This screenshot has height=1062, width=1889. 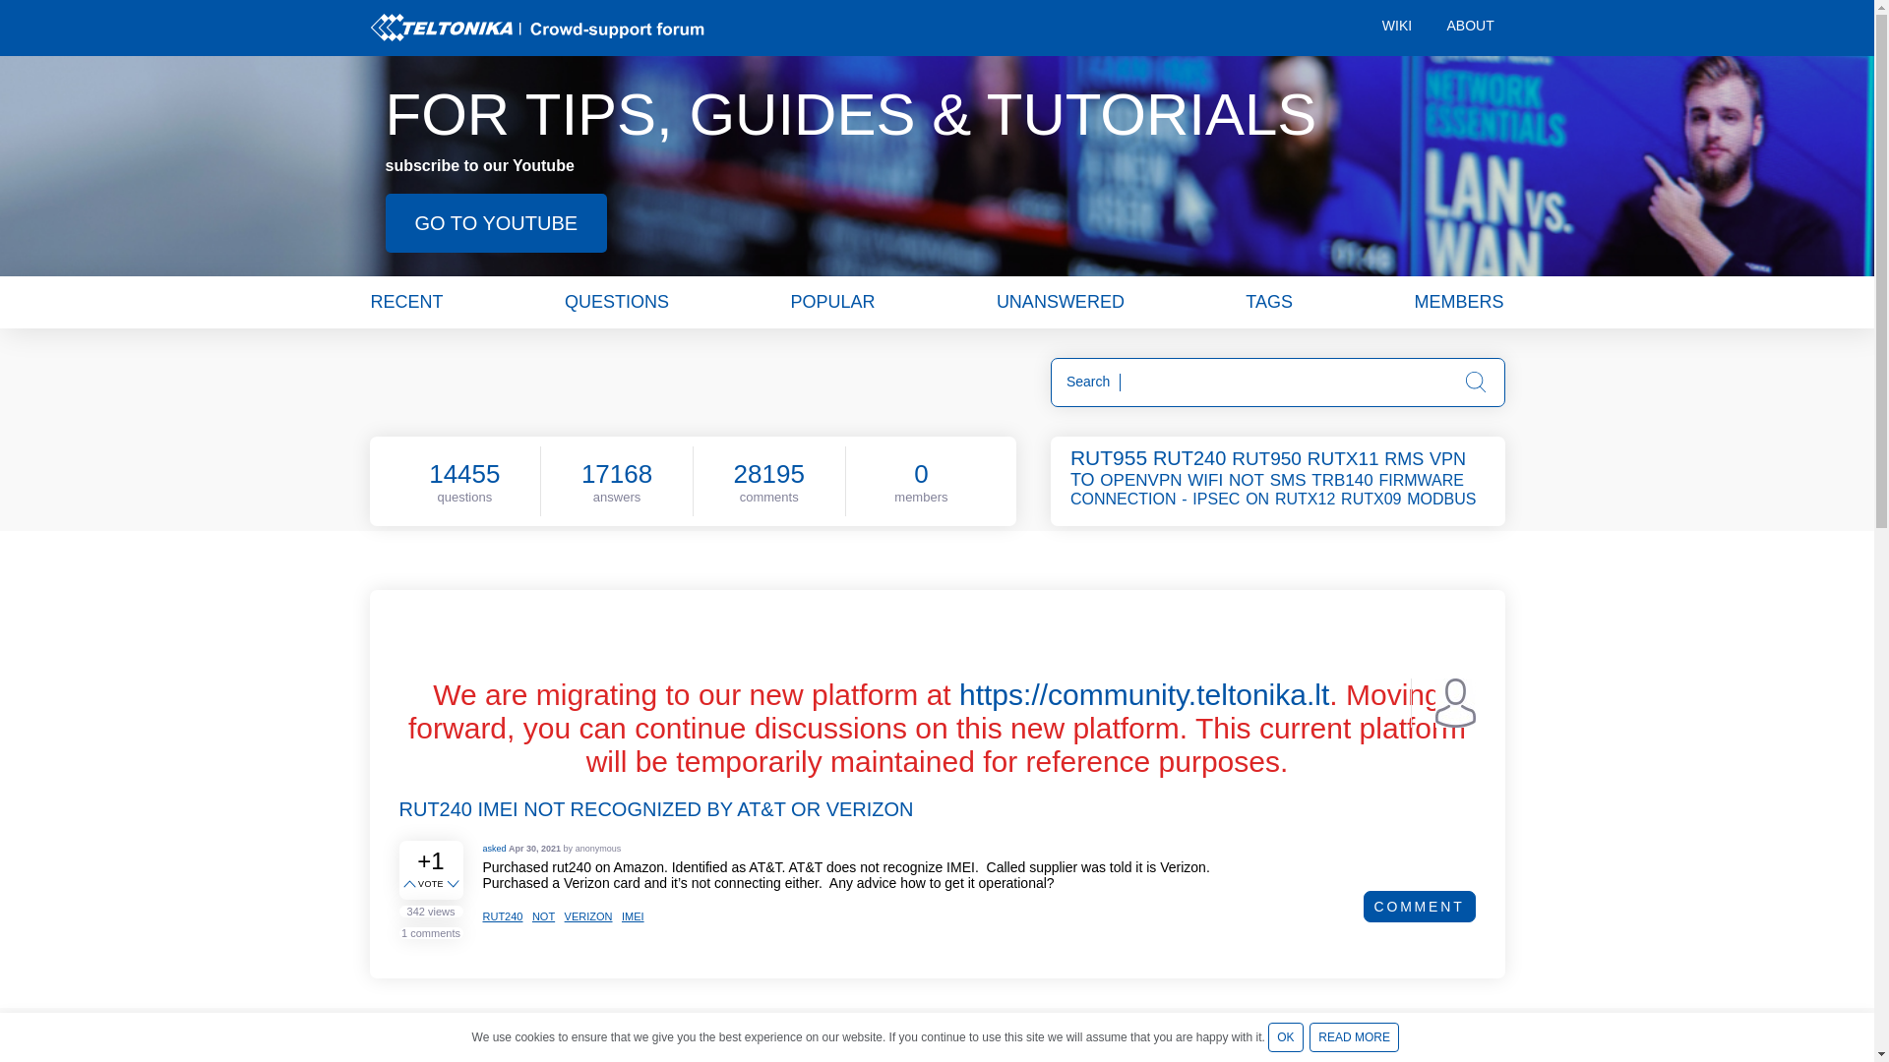 I want to click on QUESTIONS, so click(x=616, y=301).